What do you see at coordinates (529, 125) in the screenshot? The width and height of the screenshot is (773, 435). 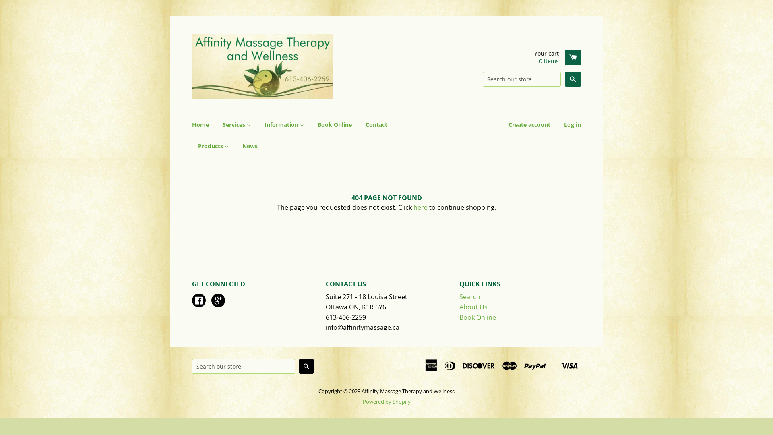 I see `Create account` at bounding box center [529, 125].